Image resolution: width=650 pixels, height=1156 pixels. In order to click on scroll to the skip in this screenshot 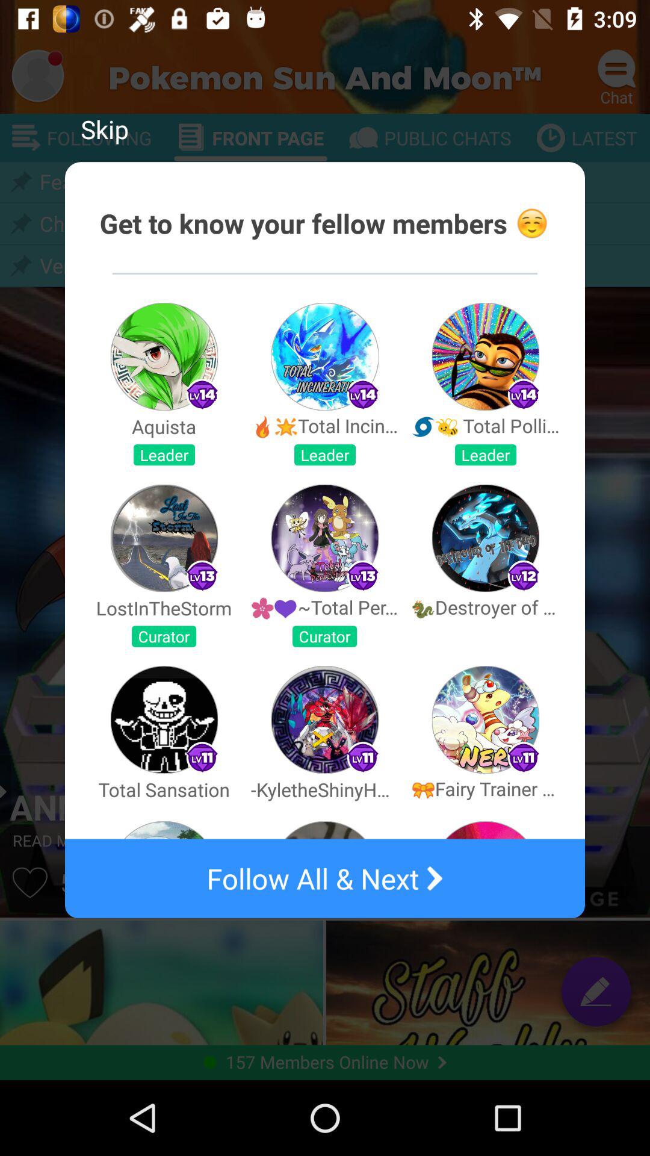, I will do `click(105, 129)`.